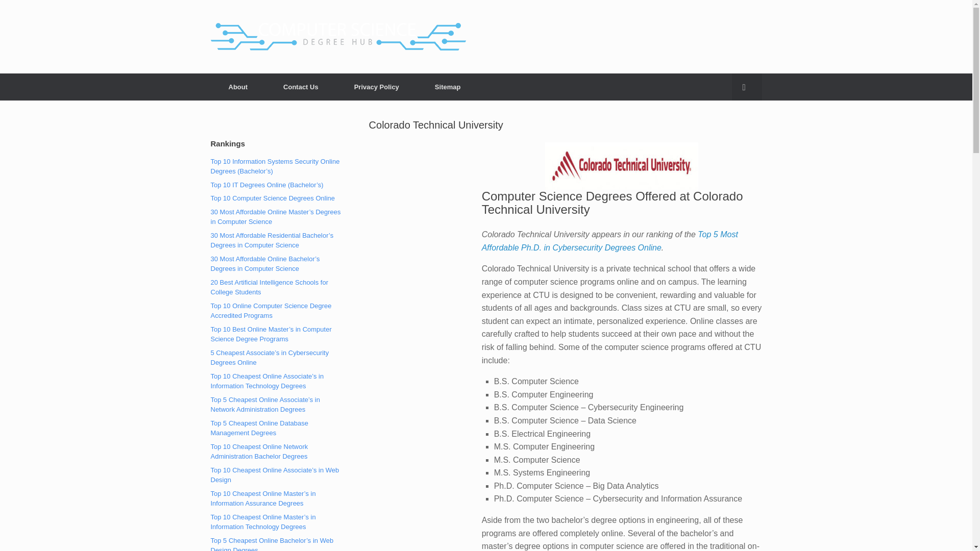 The width and height of the screenshot is (980, 551). What do you see at coordinates (301, 87) in the screenshot?
I see `Contact Us` at bounding box center [301, 87].